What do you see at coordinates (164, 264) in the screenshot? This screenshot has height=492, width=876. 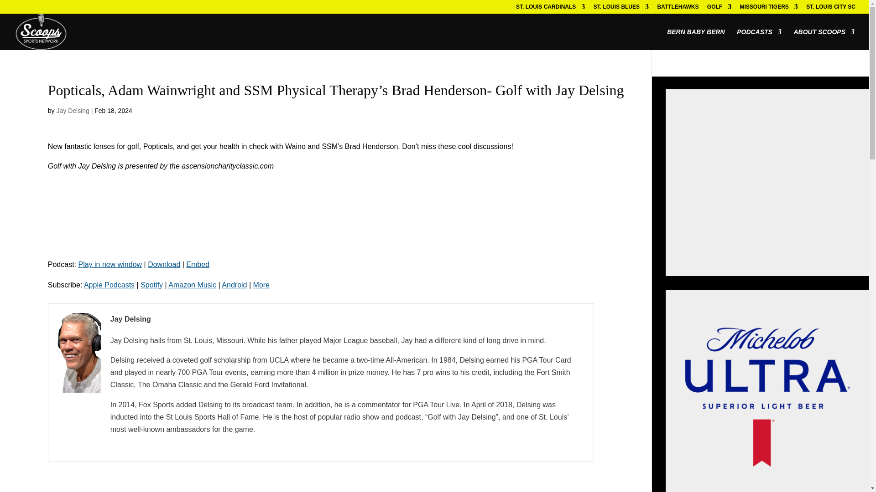 I see `Download` at bounding box center [164, 264].